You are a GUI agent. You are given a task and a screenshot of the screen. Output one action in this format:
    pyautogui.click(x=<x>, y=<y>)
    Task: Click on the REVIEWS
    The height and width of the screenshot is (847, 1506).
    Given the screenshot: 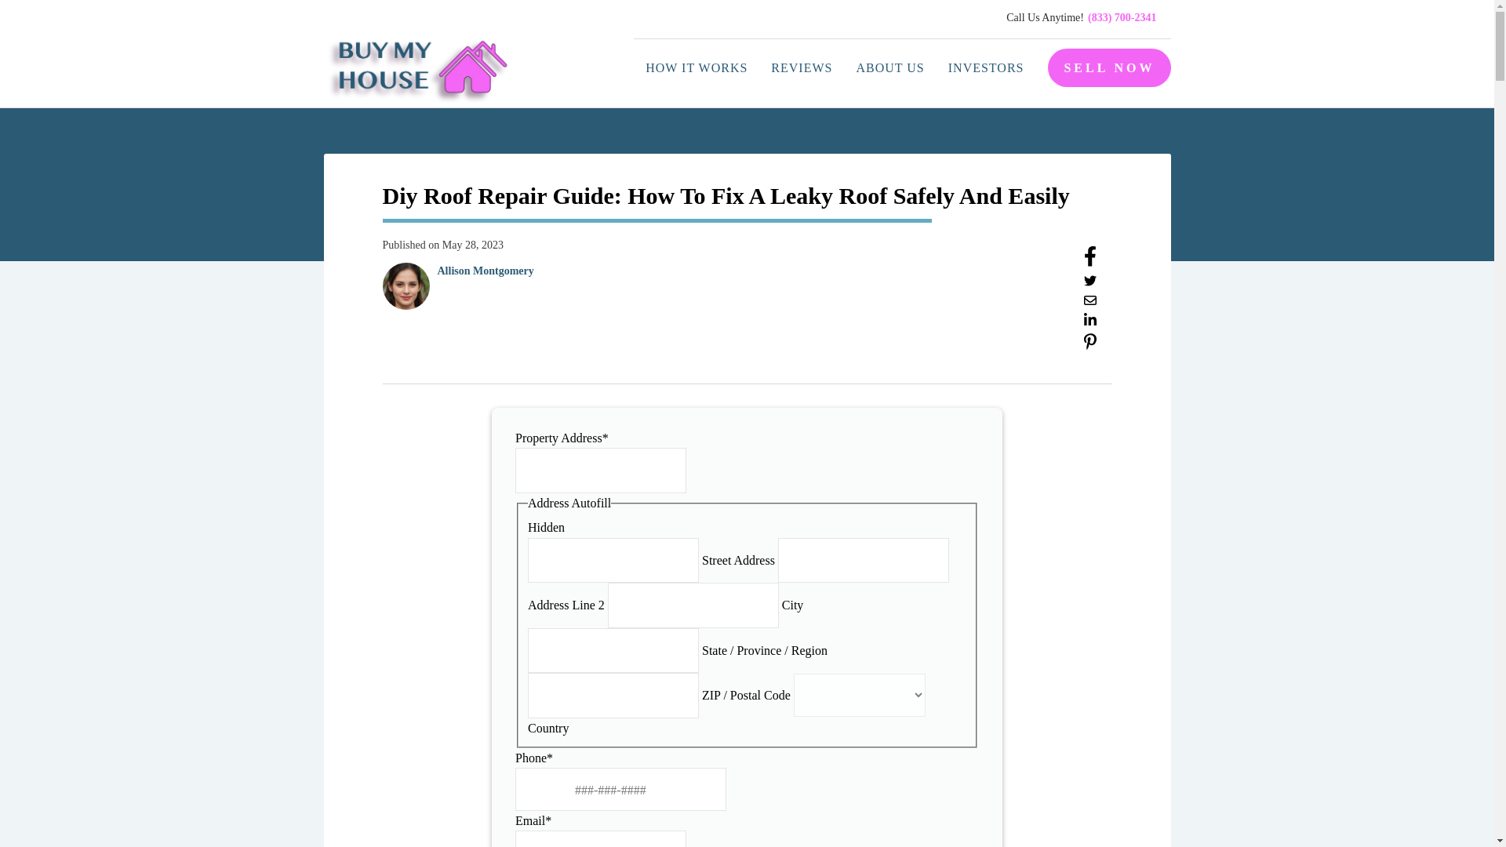 What is the action you would take?
    pyautogui.click(x=801, y=67)
    